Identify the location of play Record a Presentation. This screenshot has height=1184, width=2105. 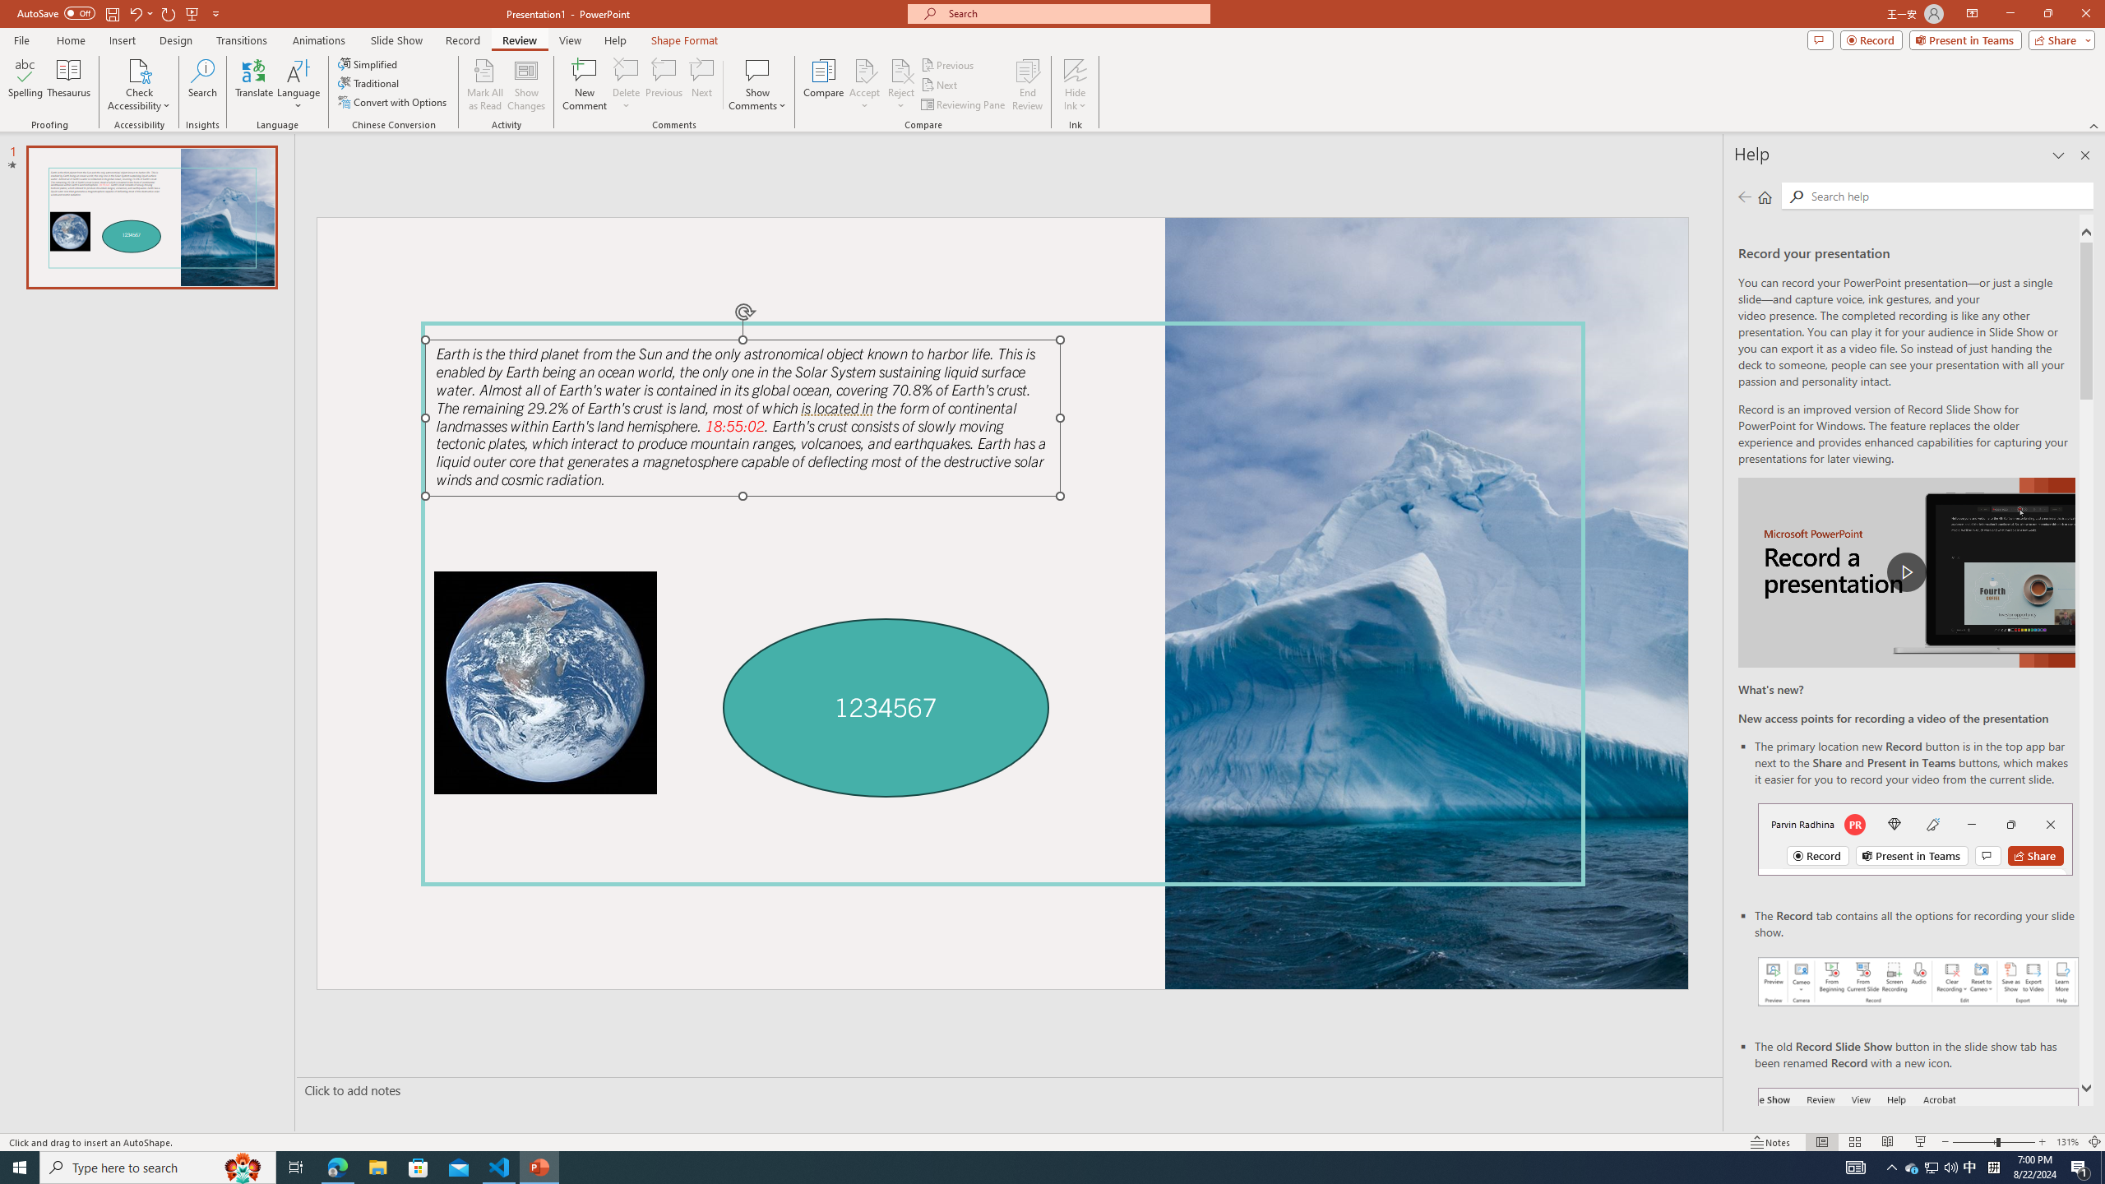
(1906, 572).